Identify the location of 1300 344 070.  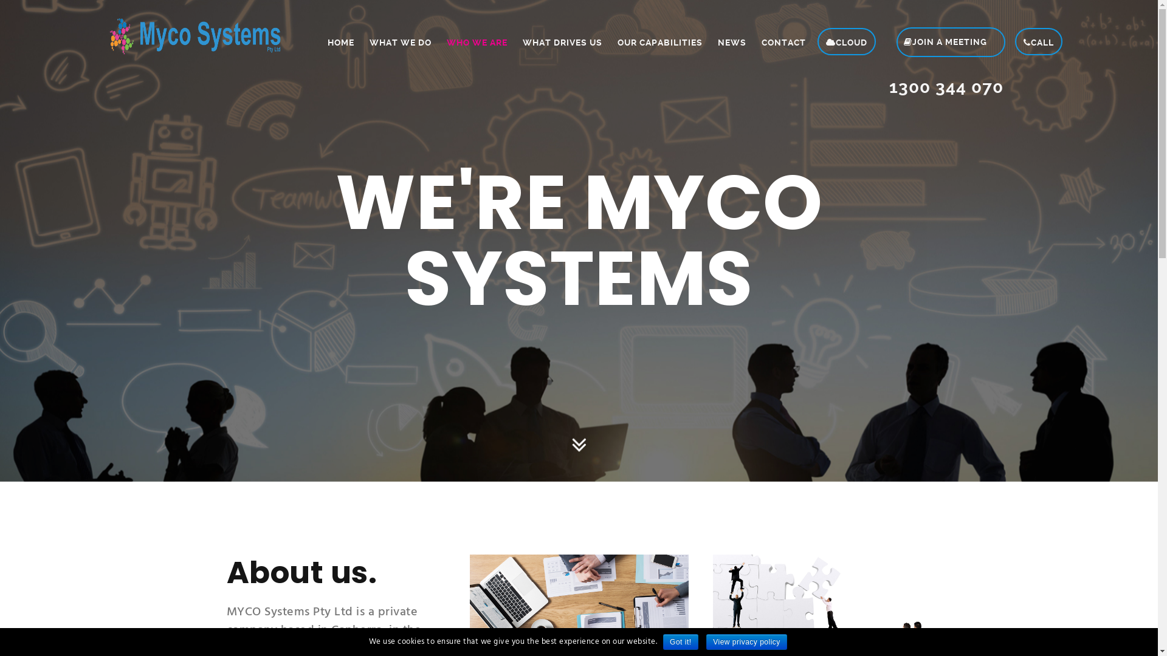
(938, 84).